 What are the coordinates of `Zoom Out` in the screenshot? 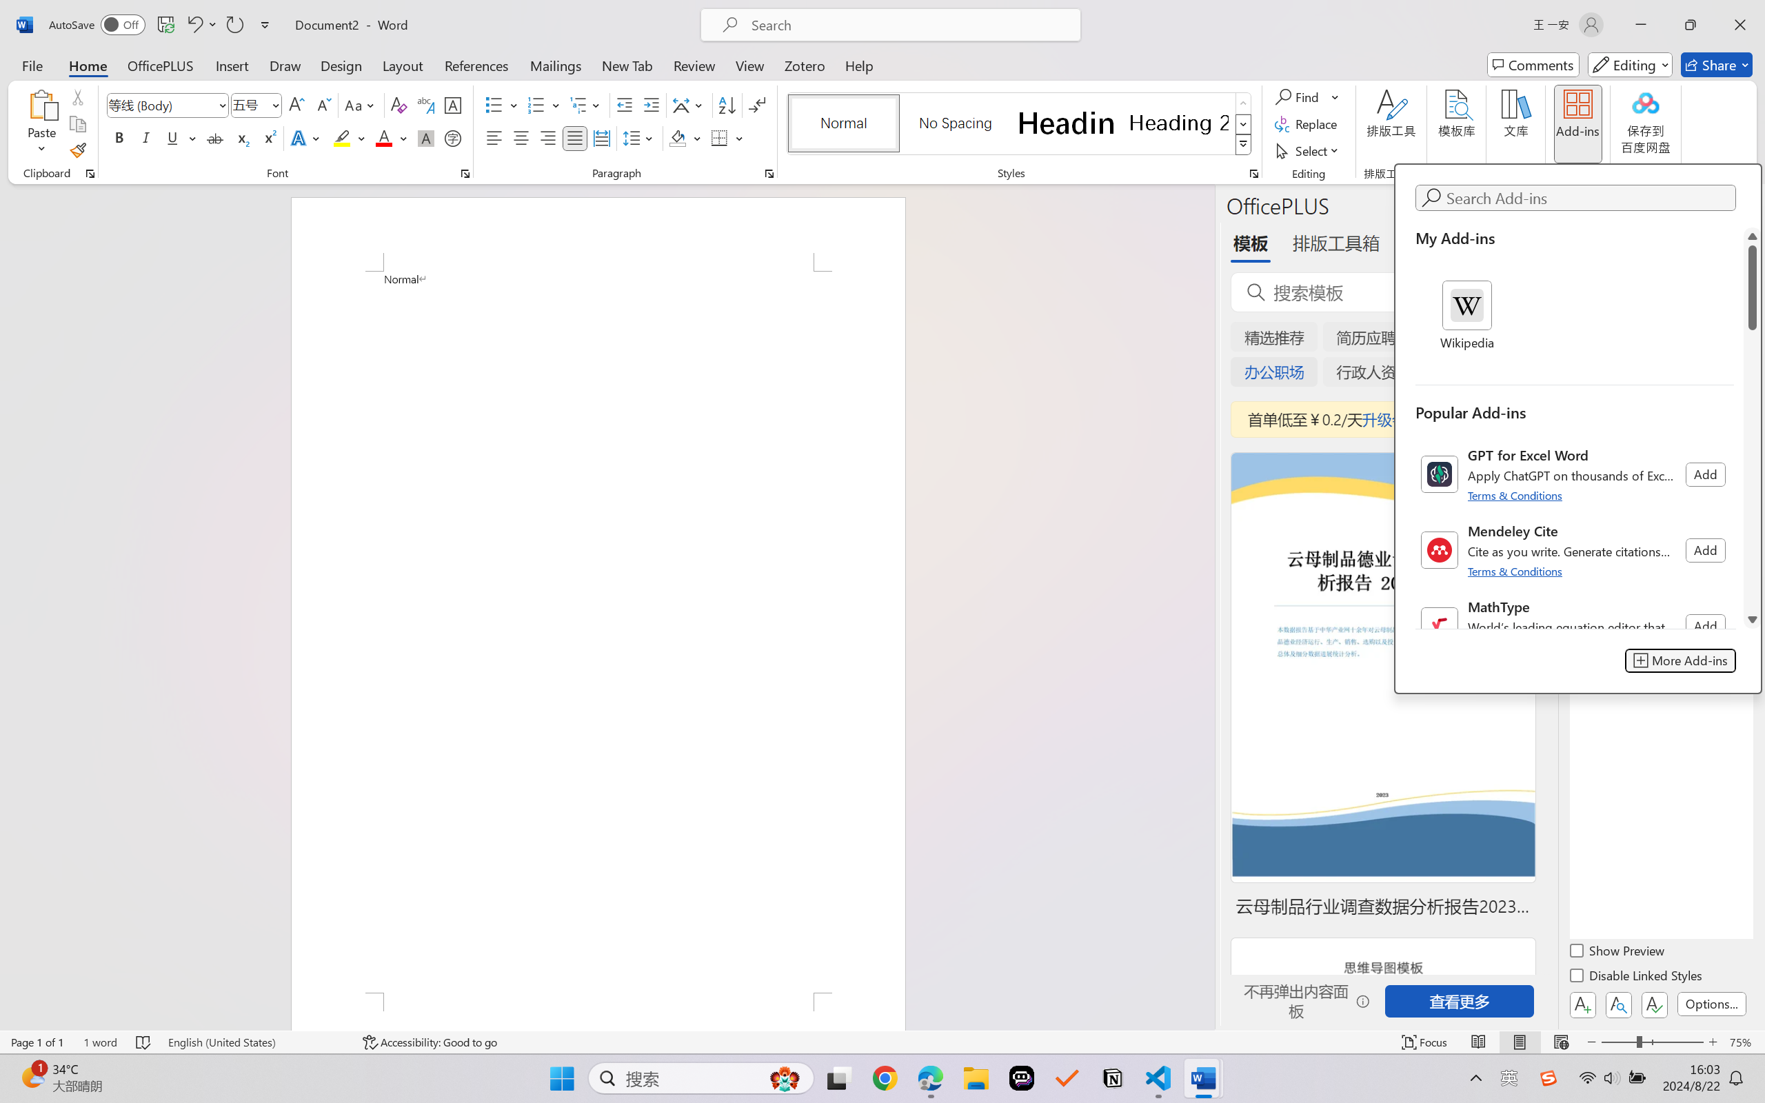 It's located at (1618, 1042).